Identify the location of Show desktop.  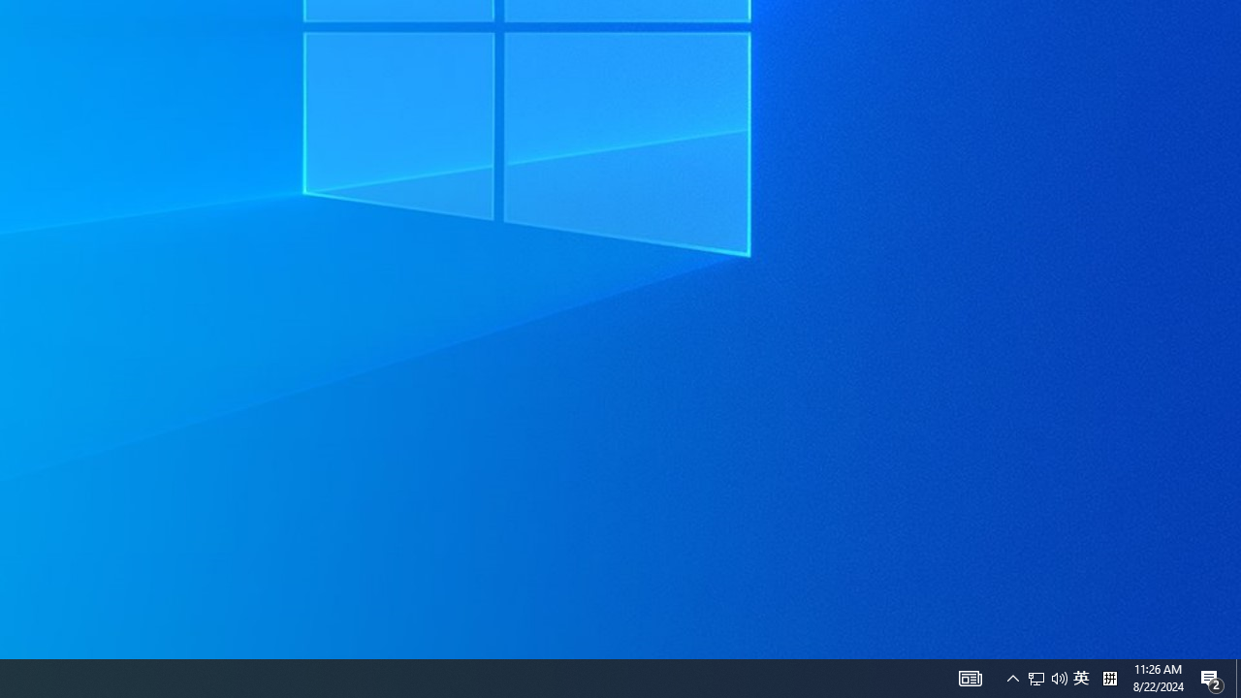
(1081, 679).